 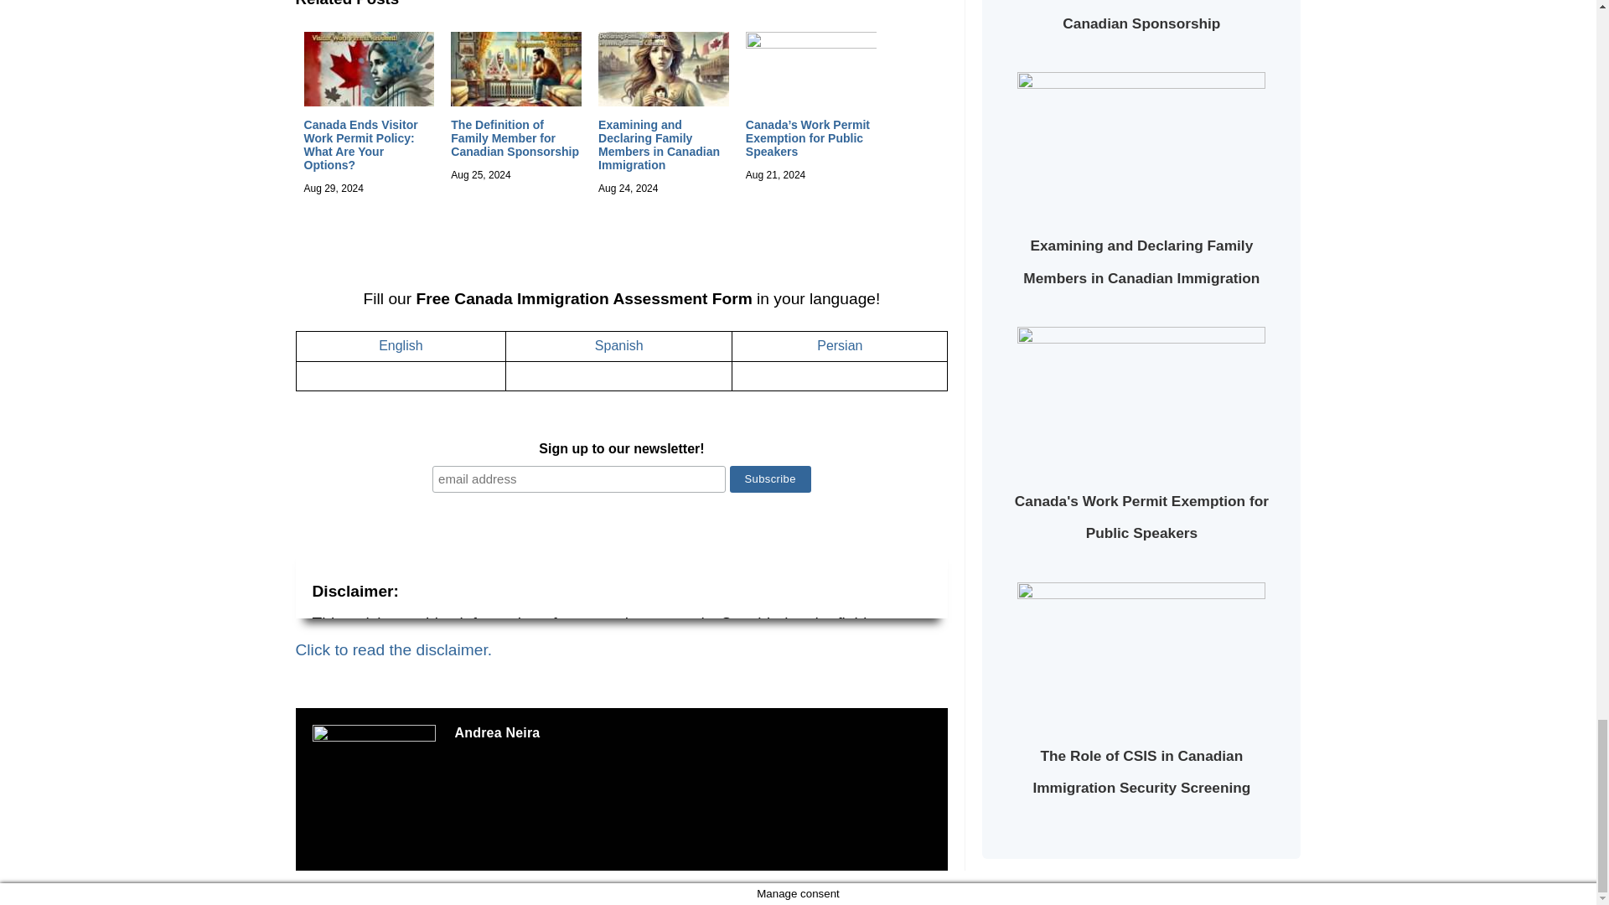 What do you see at coordinates (770, 479) in the screenshot?
I see `Subscribe` at bounding box center [770, 479].